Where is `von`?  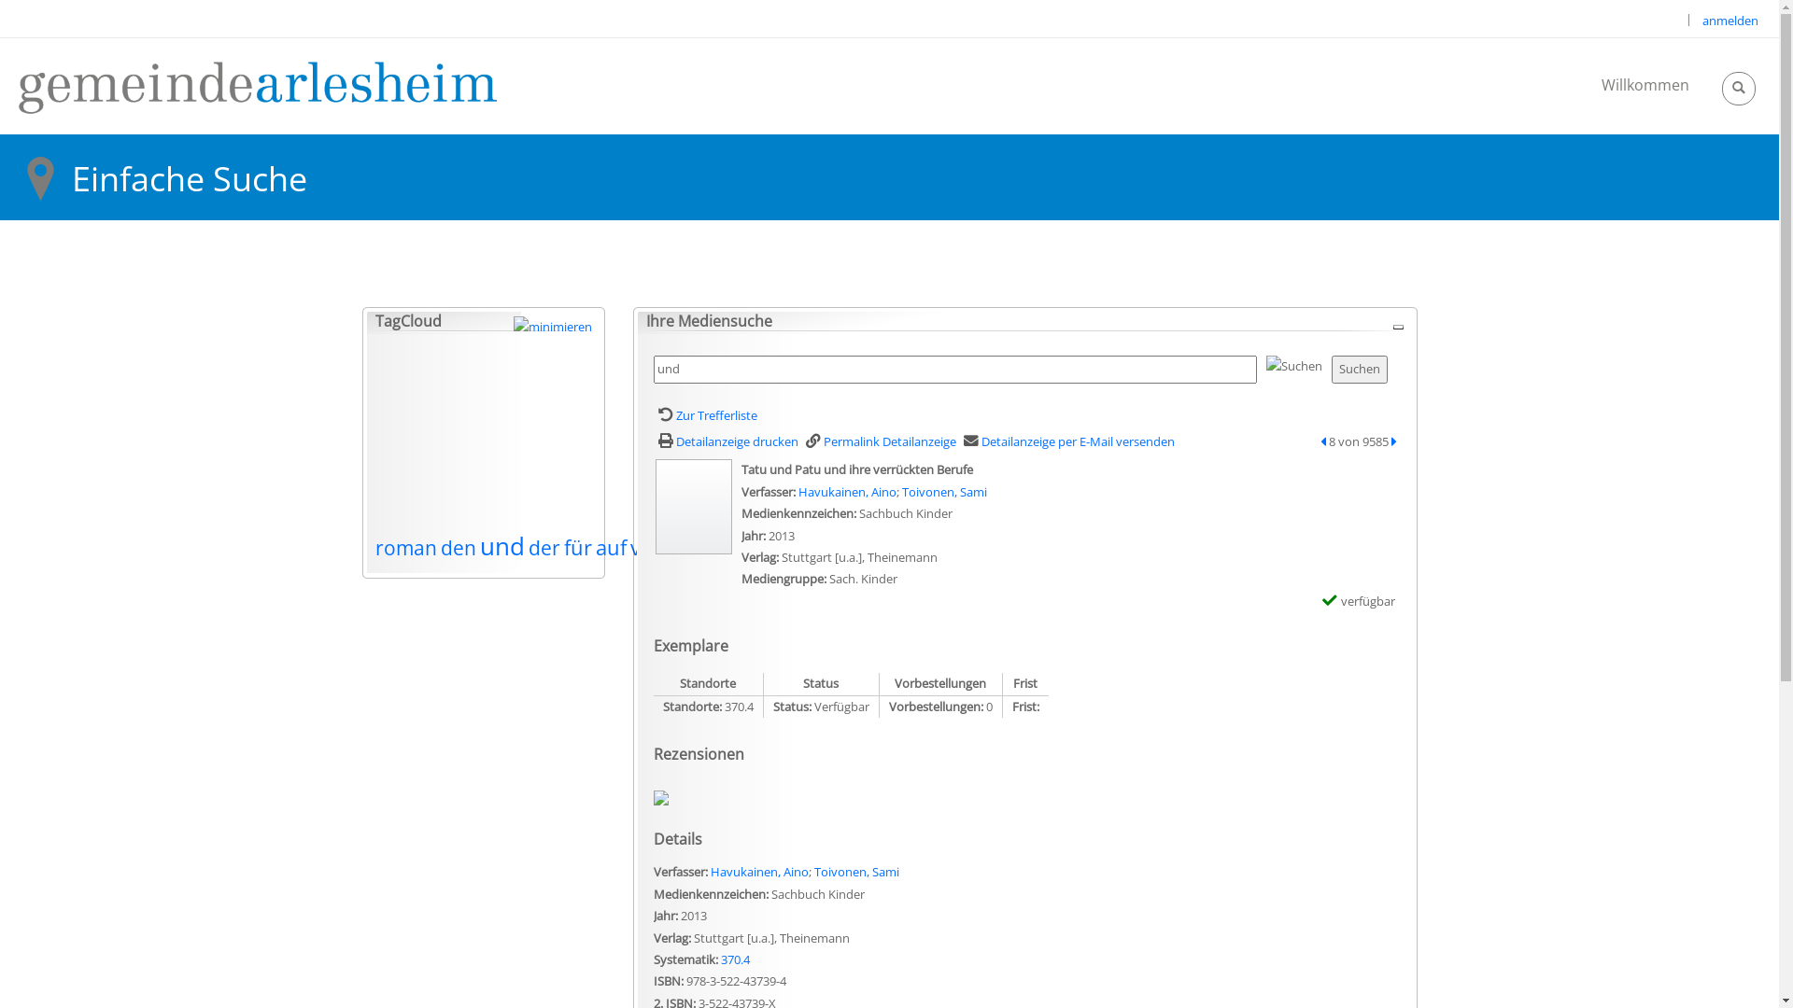
von is located at coordinates (647, 547).